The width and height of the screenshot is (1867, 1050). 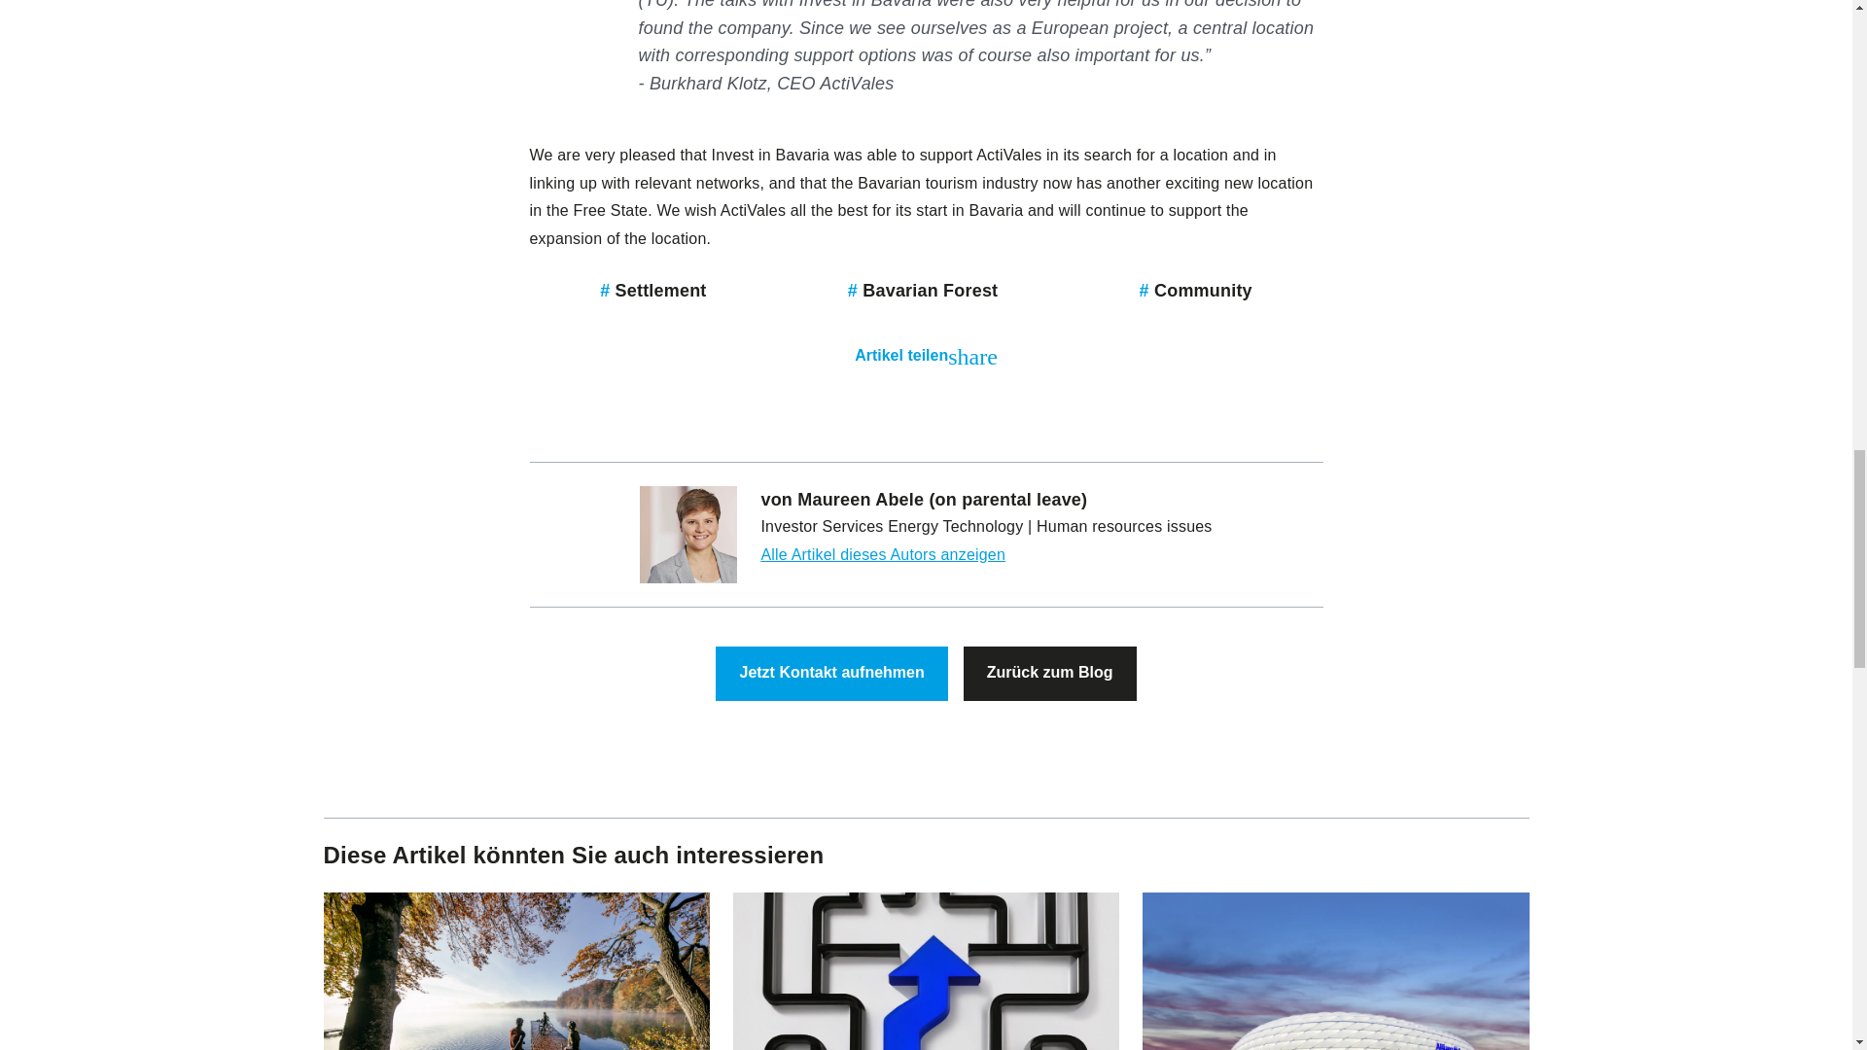 What do you see at coordinates (883, 554) in the screenshot?
I see `Alle Artikel dieses Autors anzeigen` at bounding box center [883, 554].